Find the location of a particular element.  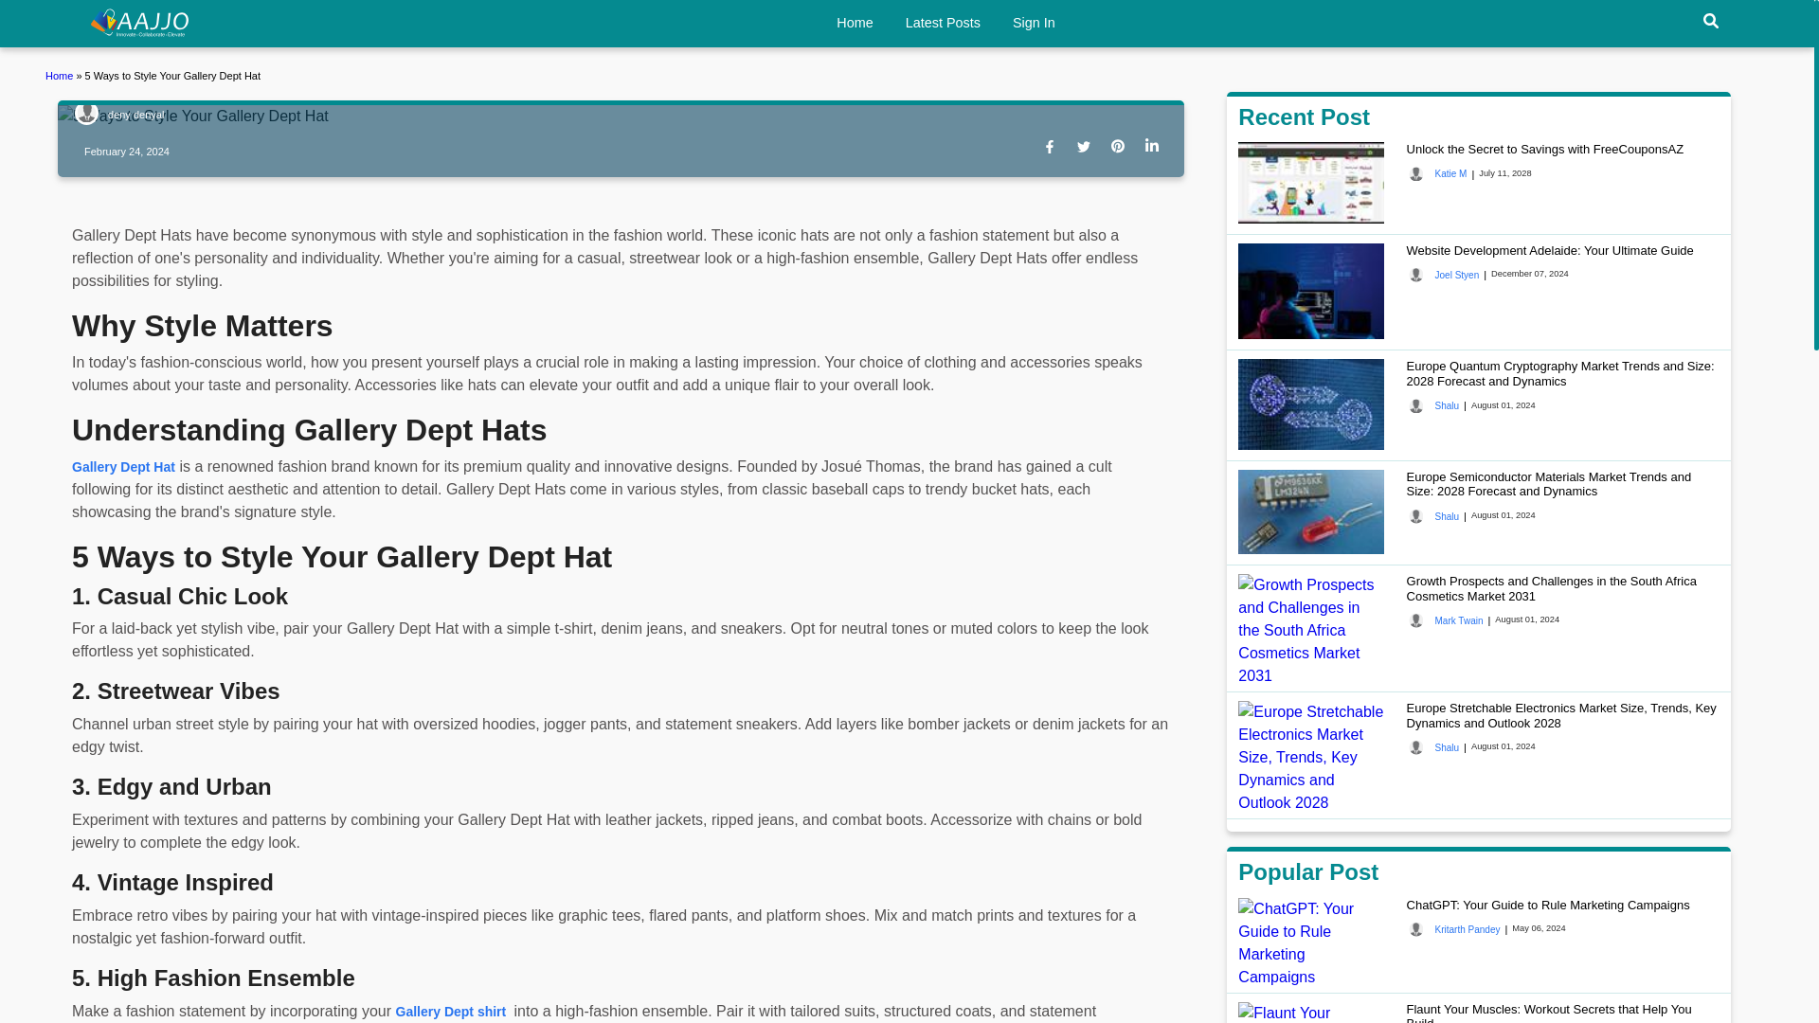

Katie M is located at coordinates (1436, 174).